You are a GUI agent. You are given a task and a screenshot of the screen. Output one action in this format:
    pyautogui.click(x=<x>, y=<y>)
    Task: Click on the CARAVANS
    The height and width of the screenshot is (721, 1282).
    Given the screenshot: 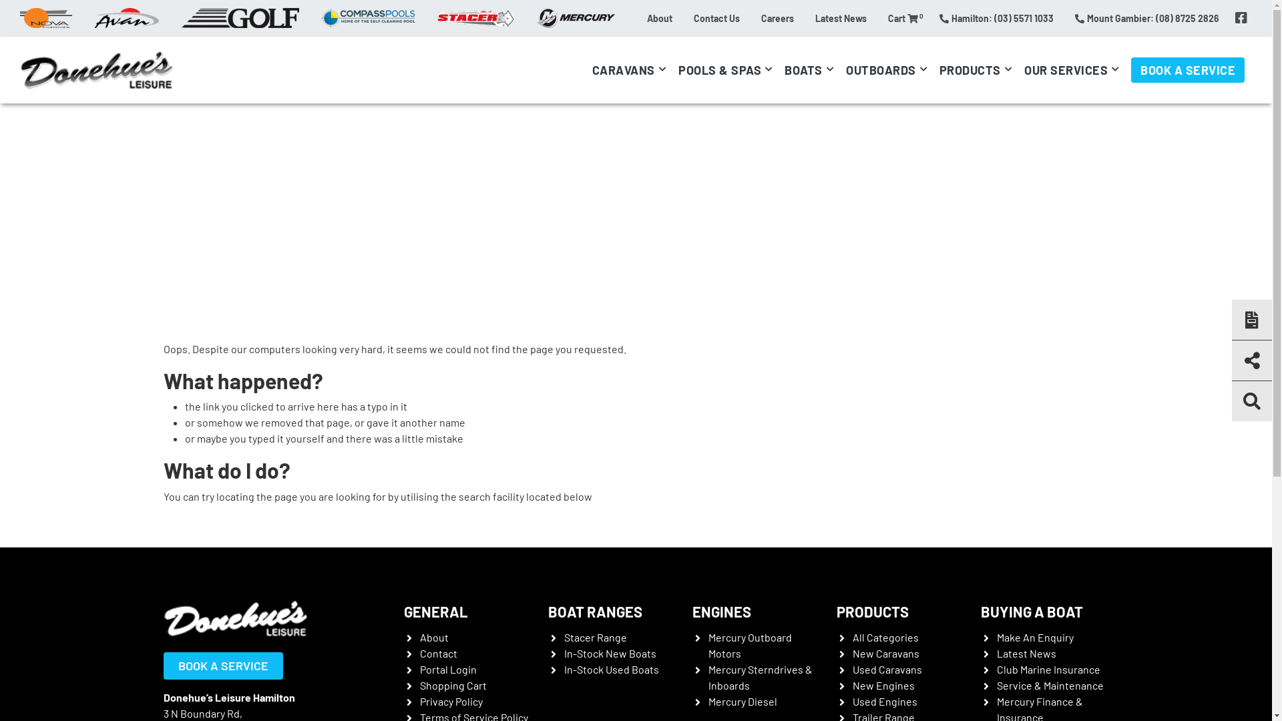 What is the action you would take?
    pyautogui.click(x=632, y=70)
    